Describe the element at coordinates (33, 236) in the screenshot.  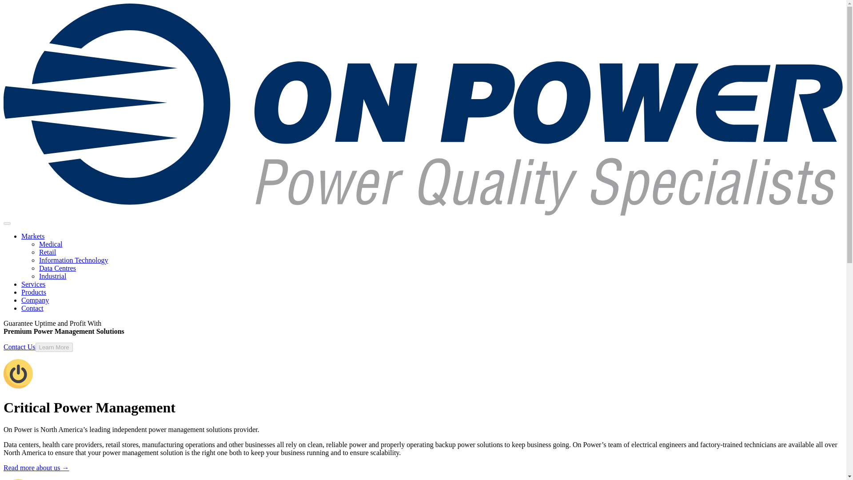
I see `Markets` at that location.